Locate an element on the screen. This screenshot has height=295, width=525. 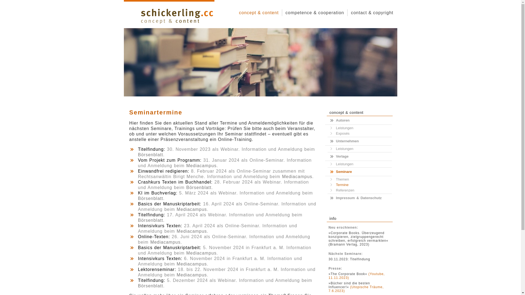
Leistungen is located at coordinates (358, 149).